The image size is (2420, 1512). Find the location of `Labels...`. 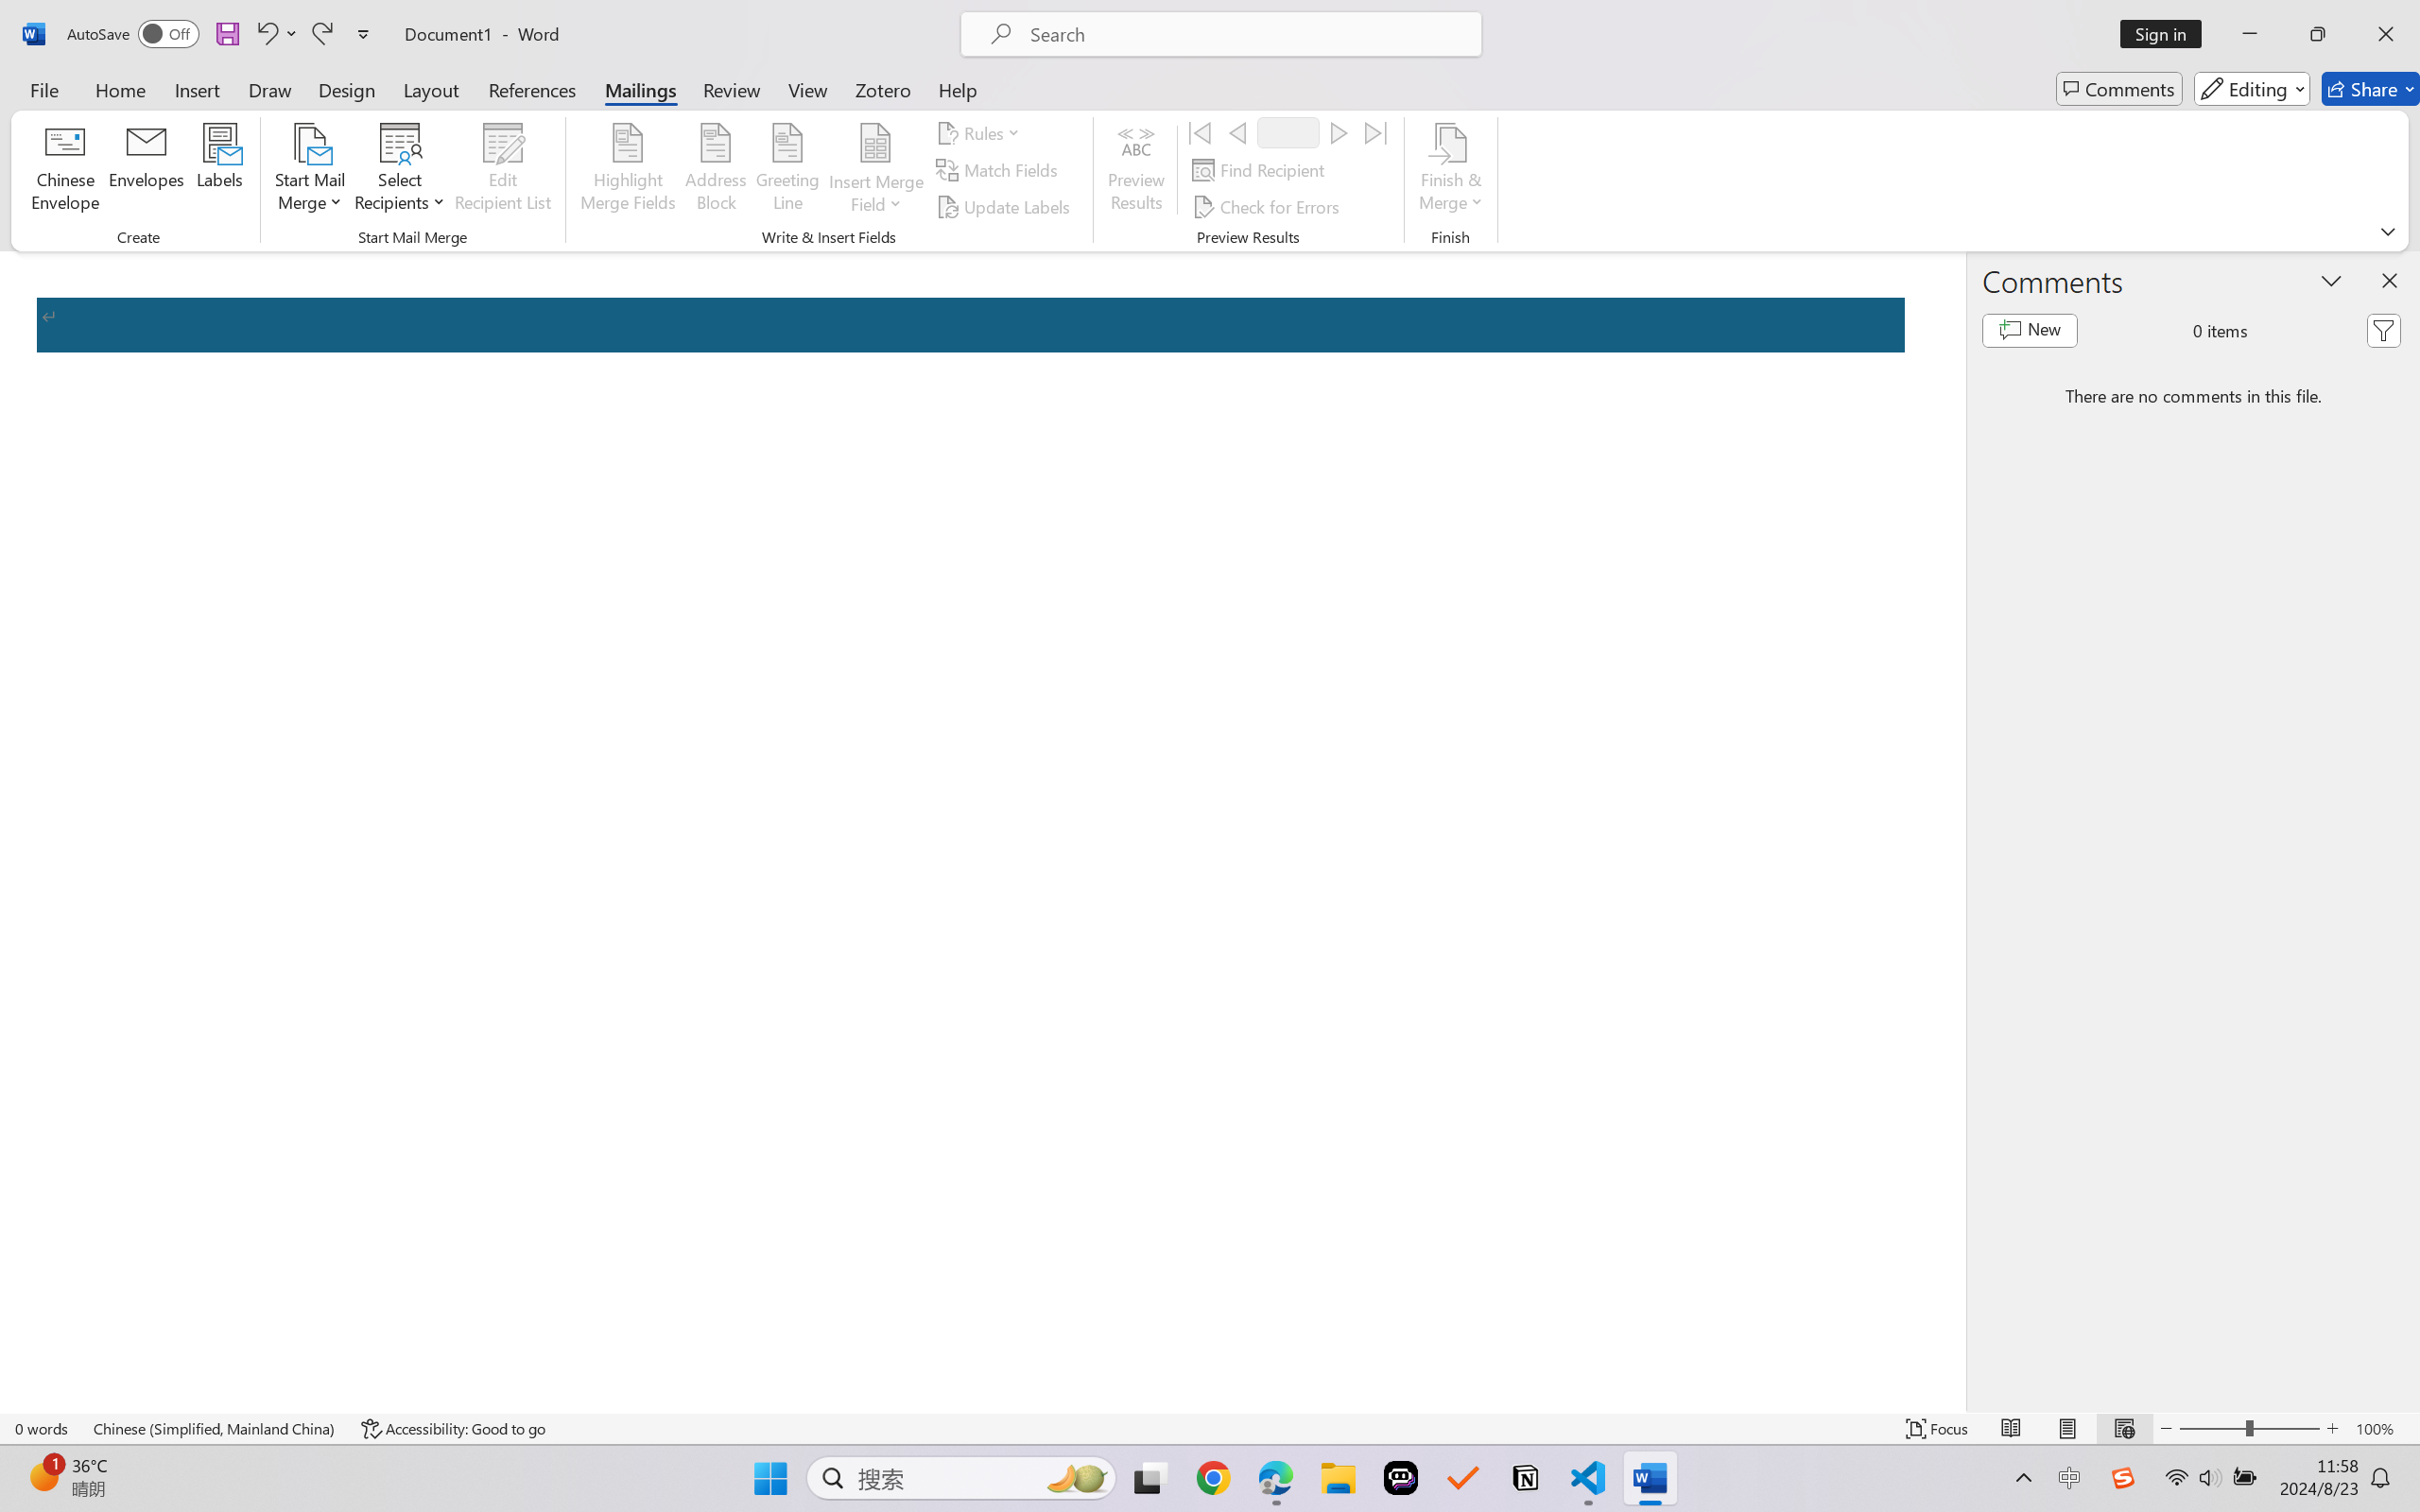

Labels... is located at coordinates (219, 170).